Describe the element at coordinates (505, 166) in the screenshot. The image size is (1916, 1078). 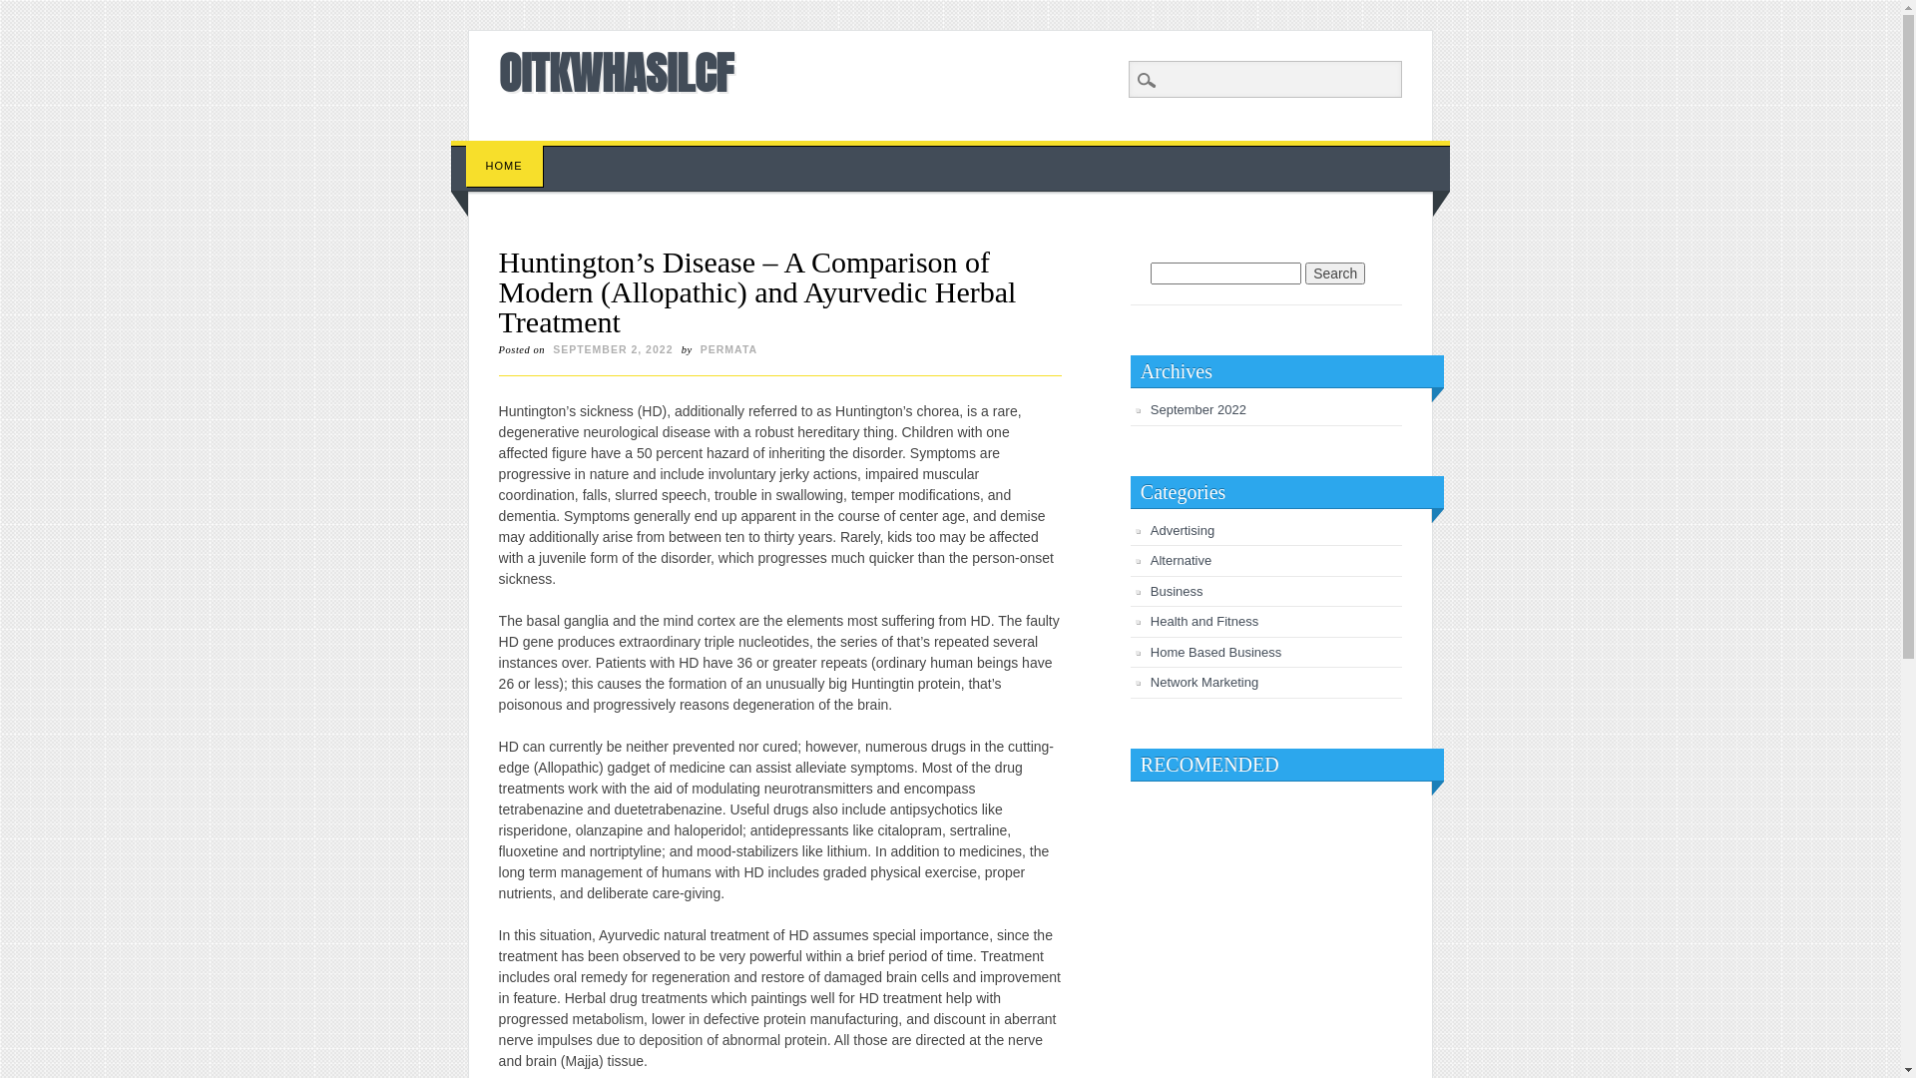
I see `HOME` at that location.